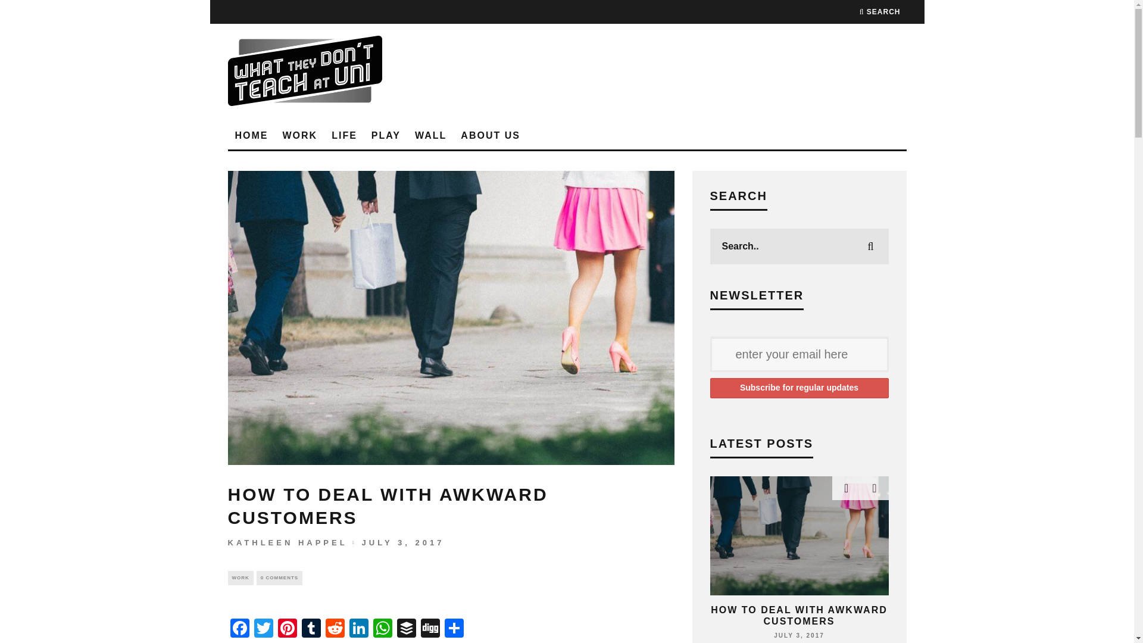 This screenshot has height=643, width=1143. What do you see at coordinates (430, 629) in the screenshot?
I see `Digg` at bounding box center [430, 629].